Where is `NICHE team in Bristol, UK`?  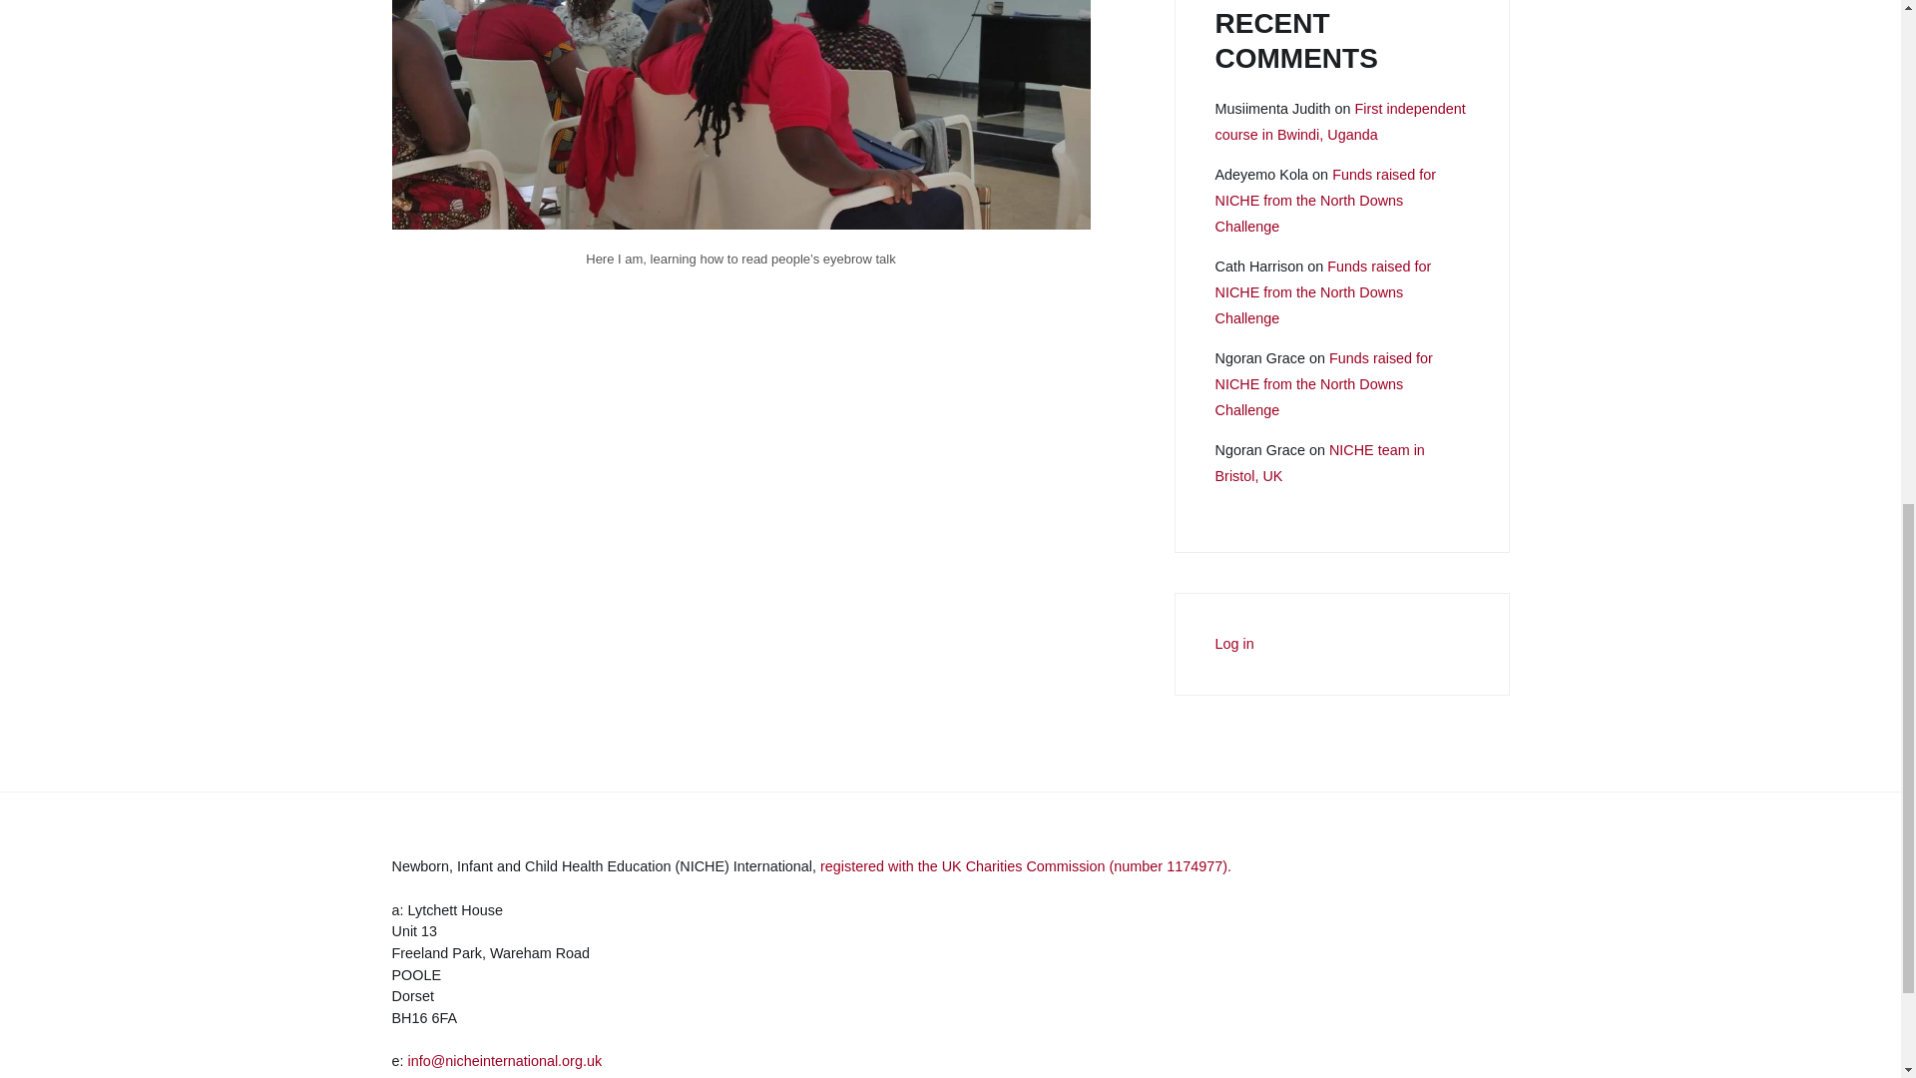
NICHE team in Bristol, UK is located at coordinates (1319, 463).